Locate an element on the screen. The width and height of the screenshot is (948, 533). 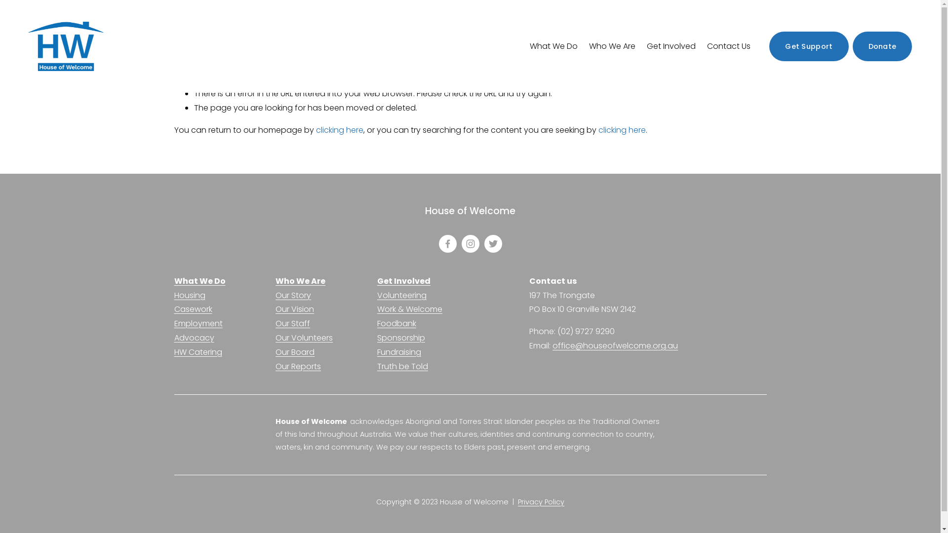
clicking here is located at coordinates (340, 130).